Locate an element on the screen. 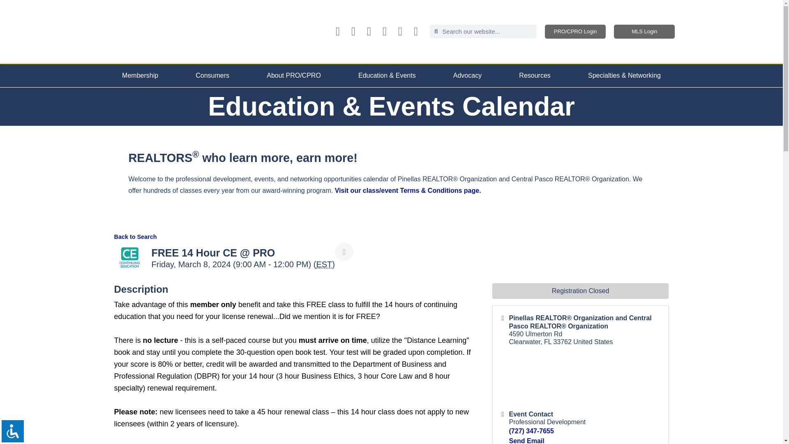 The image size is (789, 444). PROCPRO on Youtube is located at coordinates (369, 31).